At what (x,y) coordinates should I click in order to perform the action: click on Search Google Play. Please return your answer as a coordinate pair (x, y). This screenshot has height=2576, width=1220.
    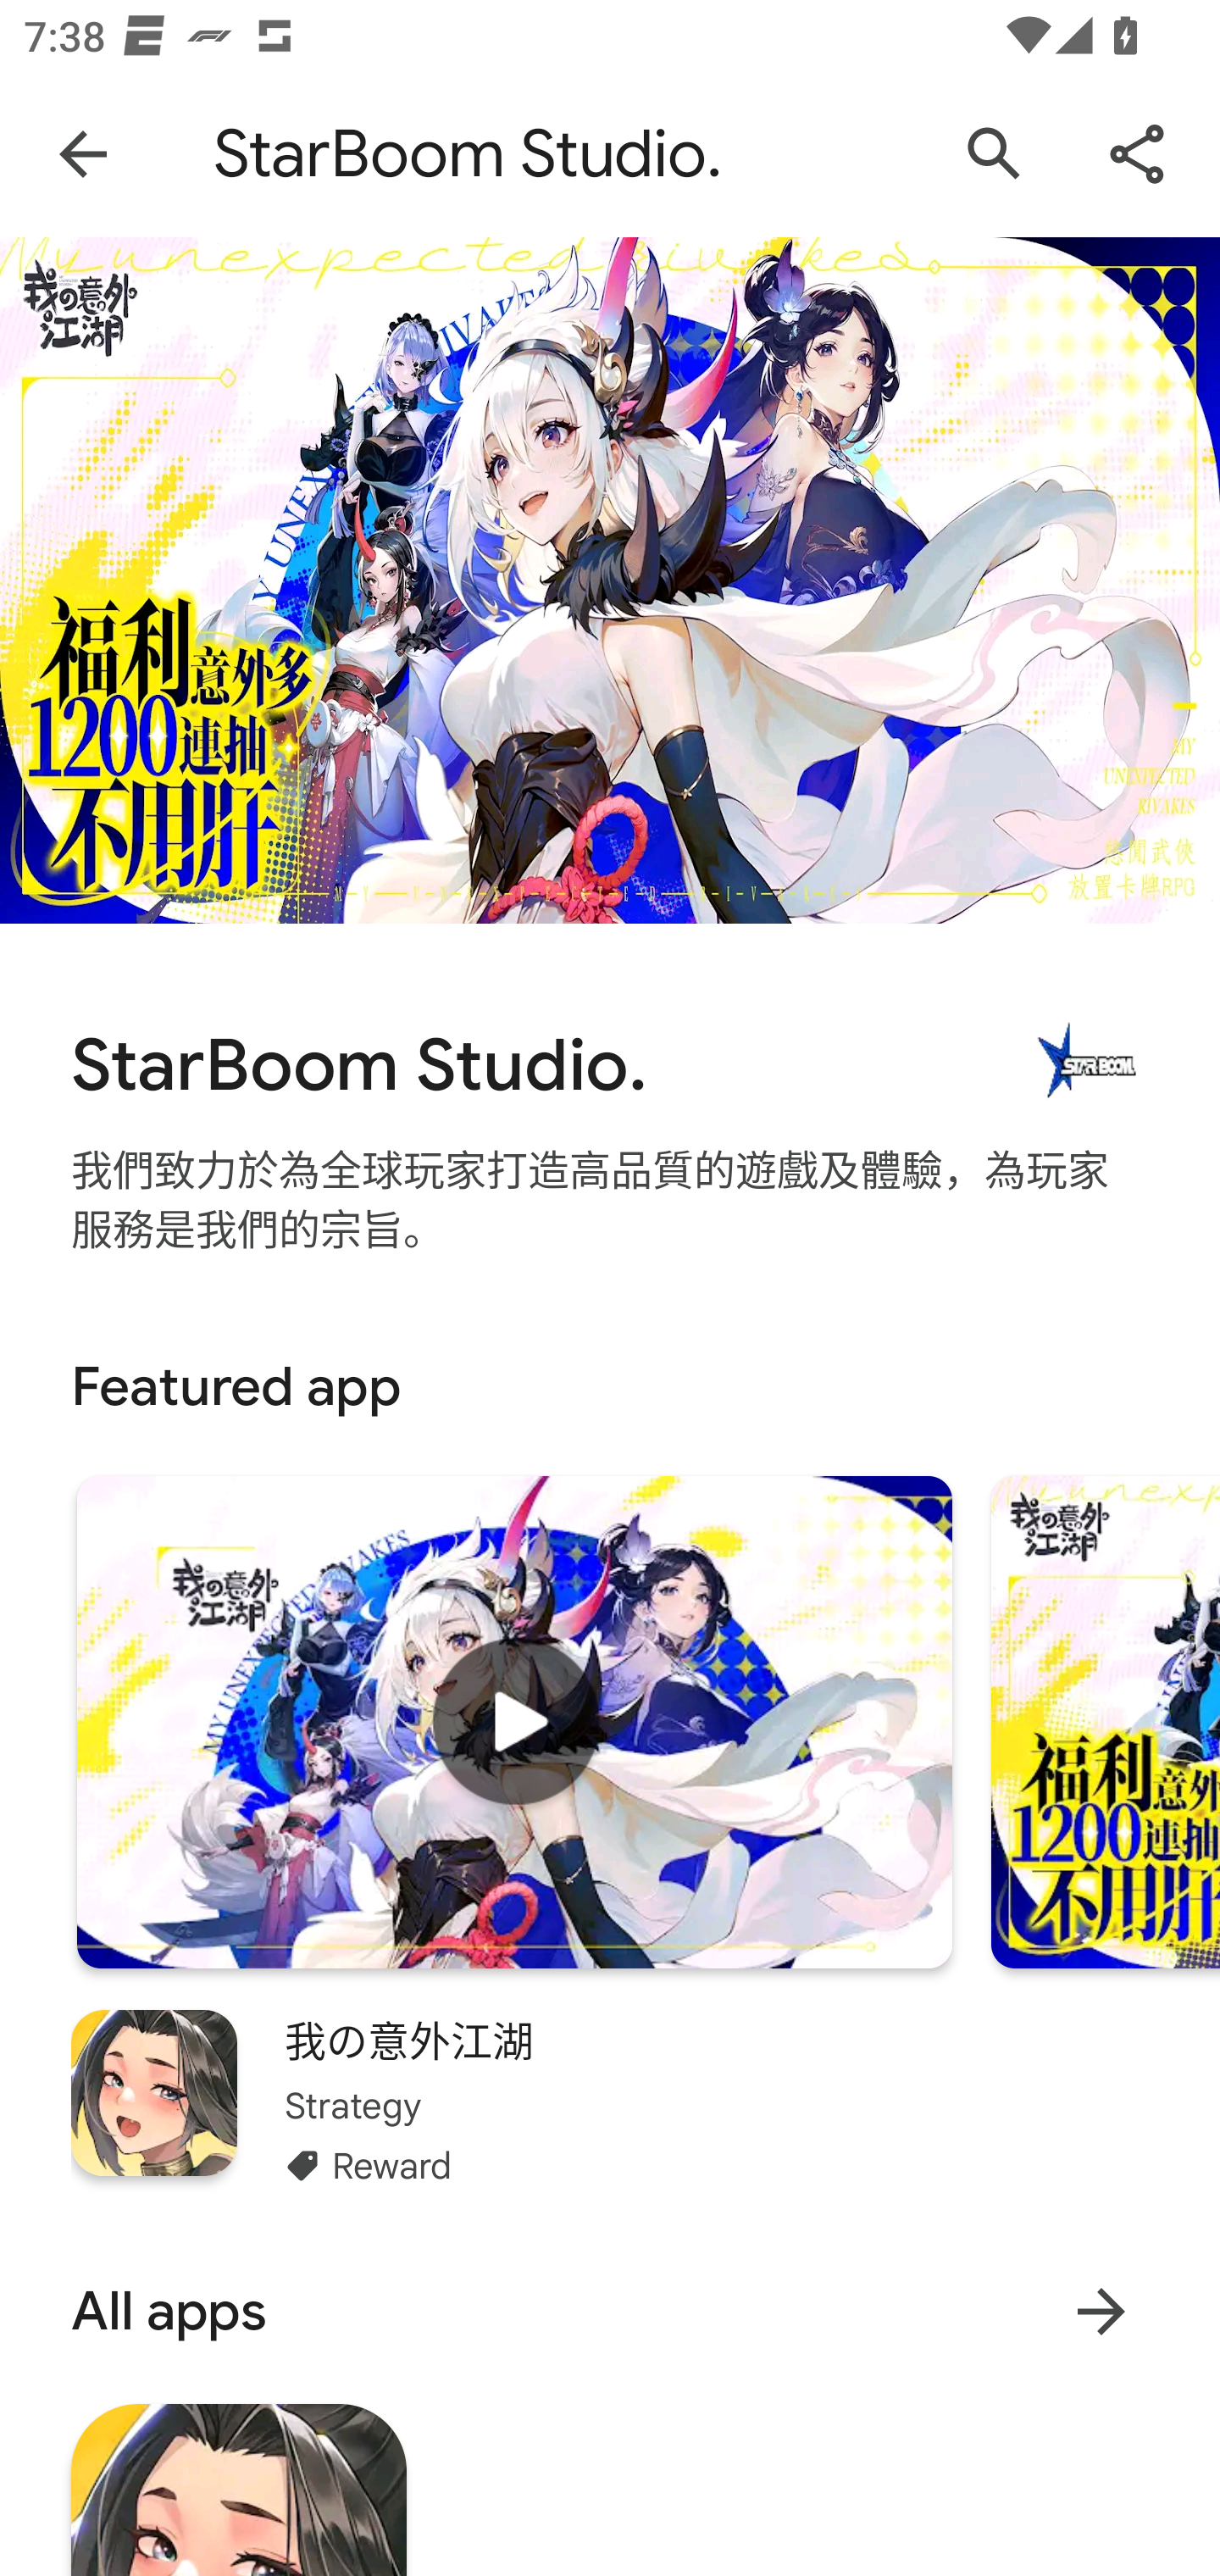
    Looking at the image, I should click on (995, 154).